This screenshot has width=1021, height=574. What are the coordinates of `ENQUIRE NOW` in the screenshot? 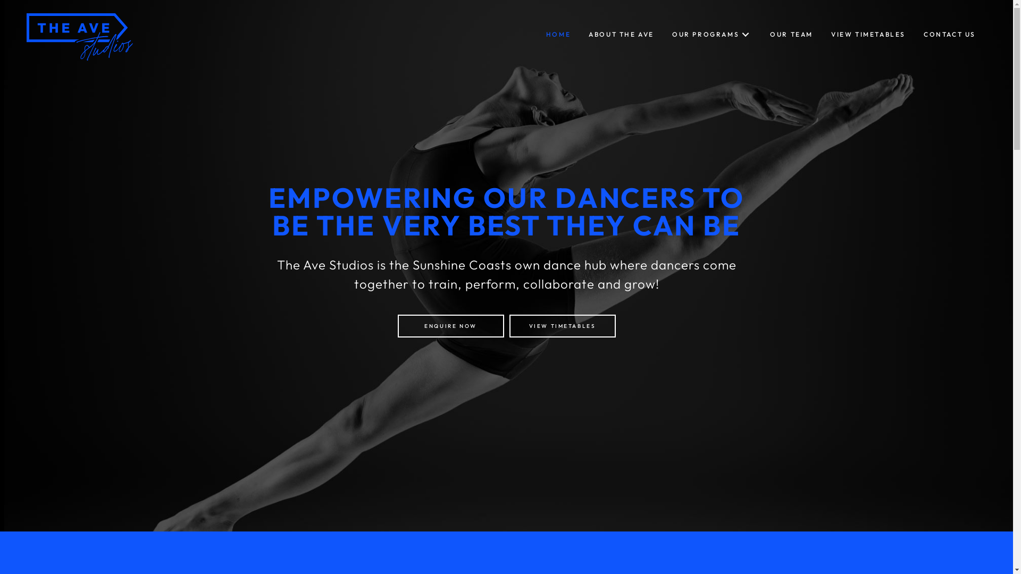 It's located at (451, 326).